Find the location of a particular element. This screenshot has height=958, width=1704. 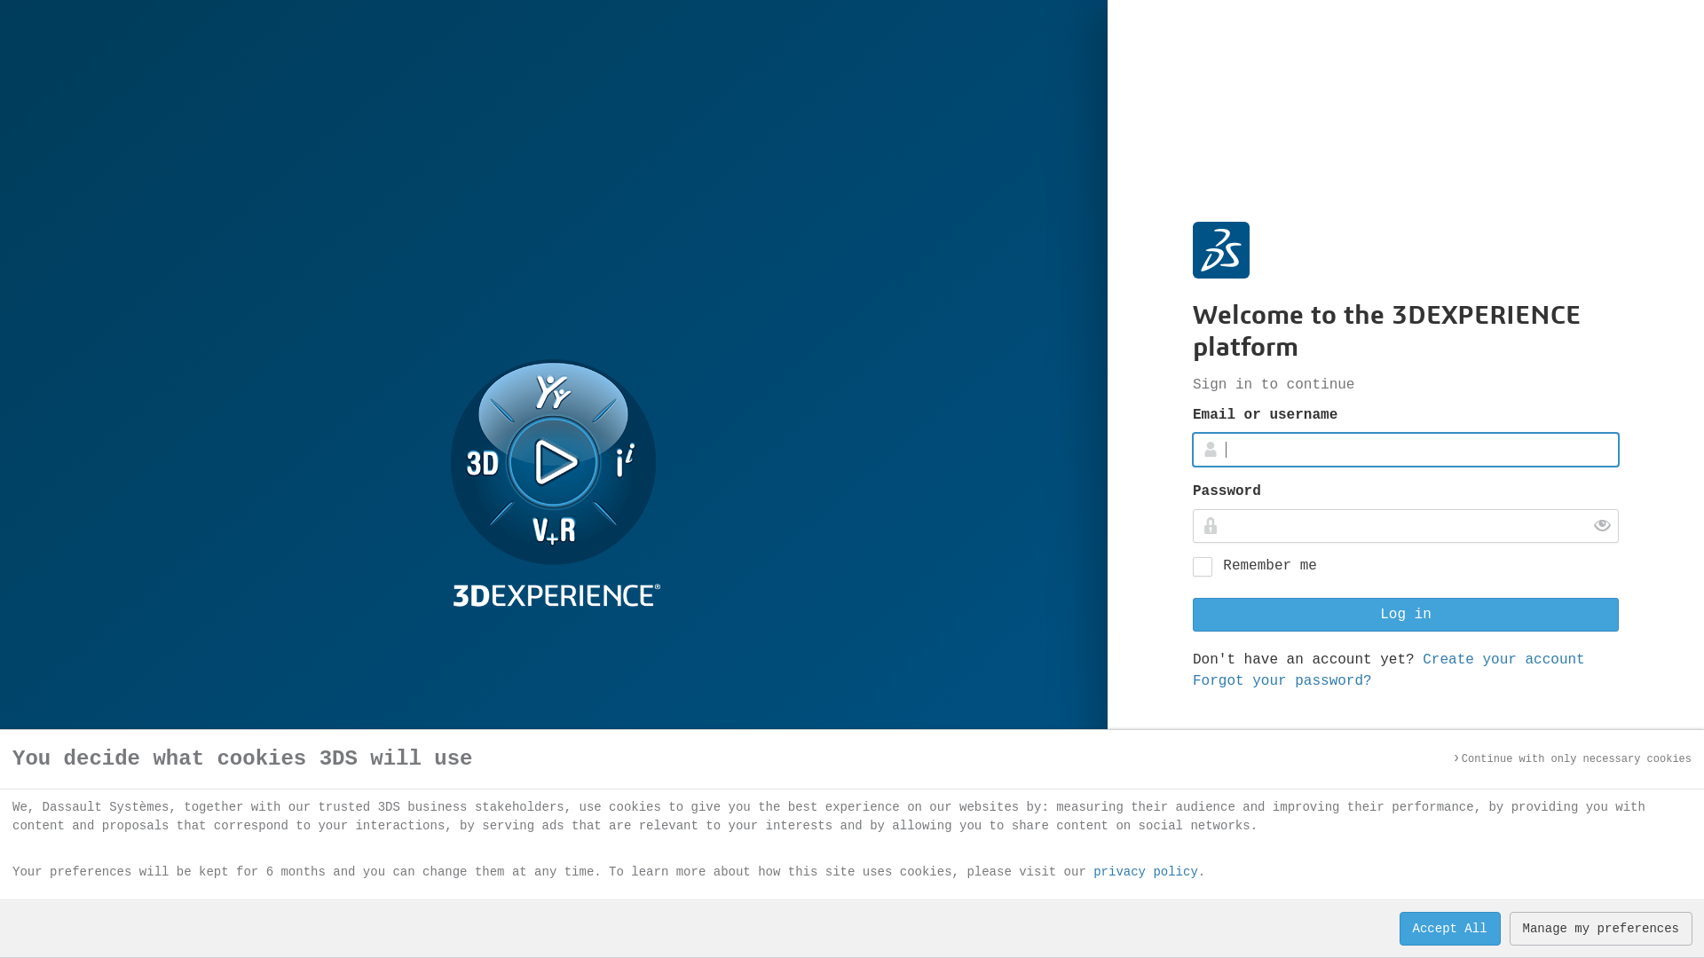

privacy policy is located at coordinates (1146, 872).